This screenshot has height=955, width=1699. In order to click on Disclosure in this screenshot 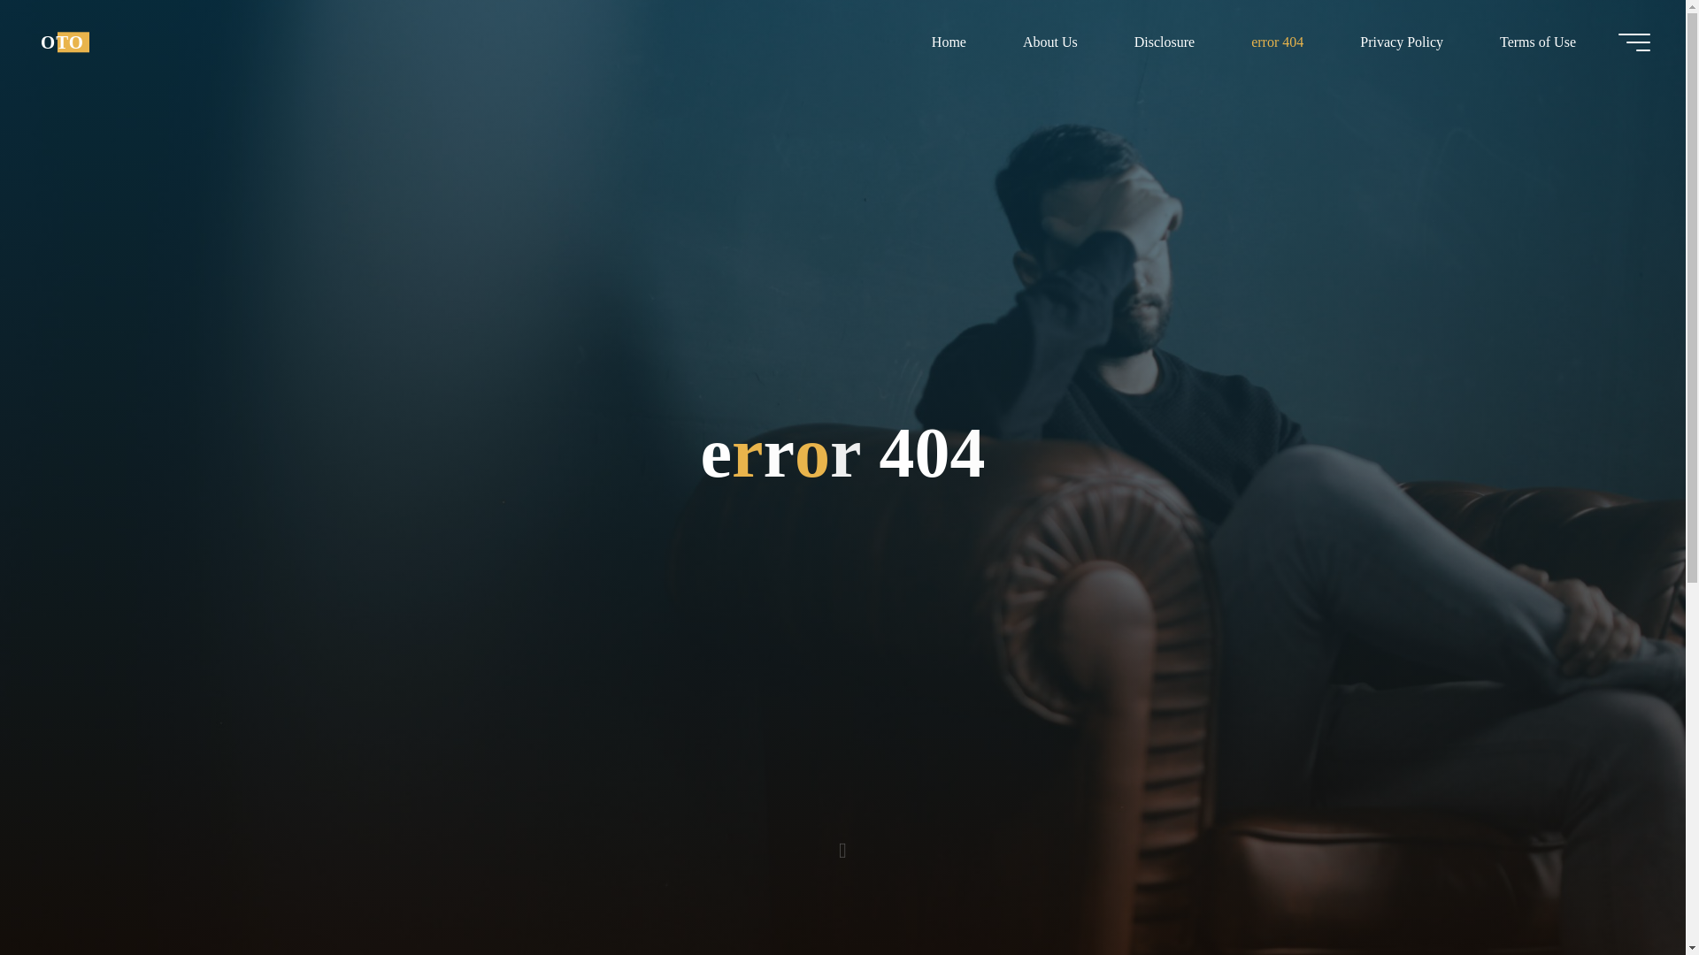, I will do `click(1165, 42)`.